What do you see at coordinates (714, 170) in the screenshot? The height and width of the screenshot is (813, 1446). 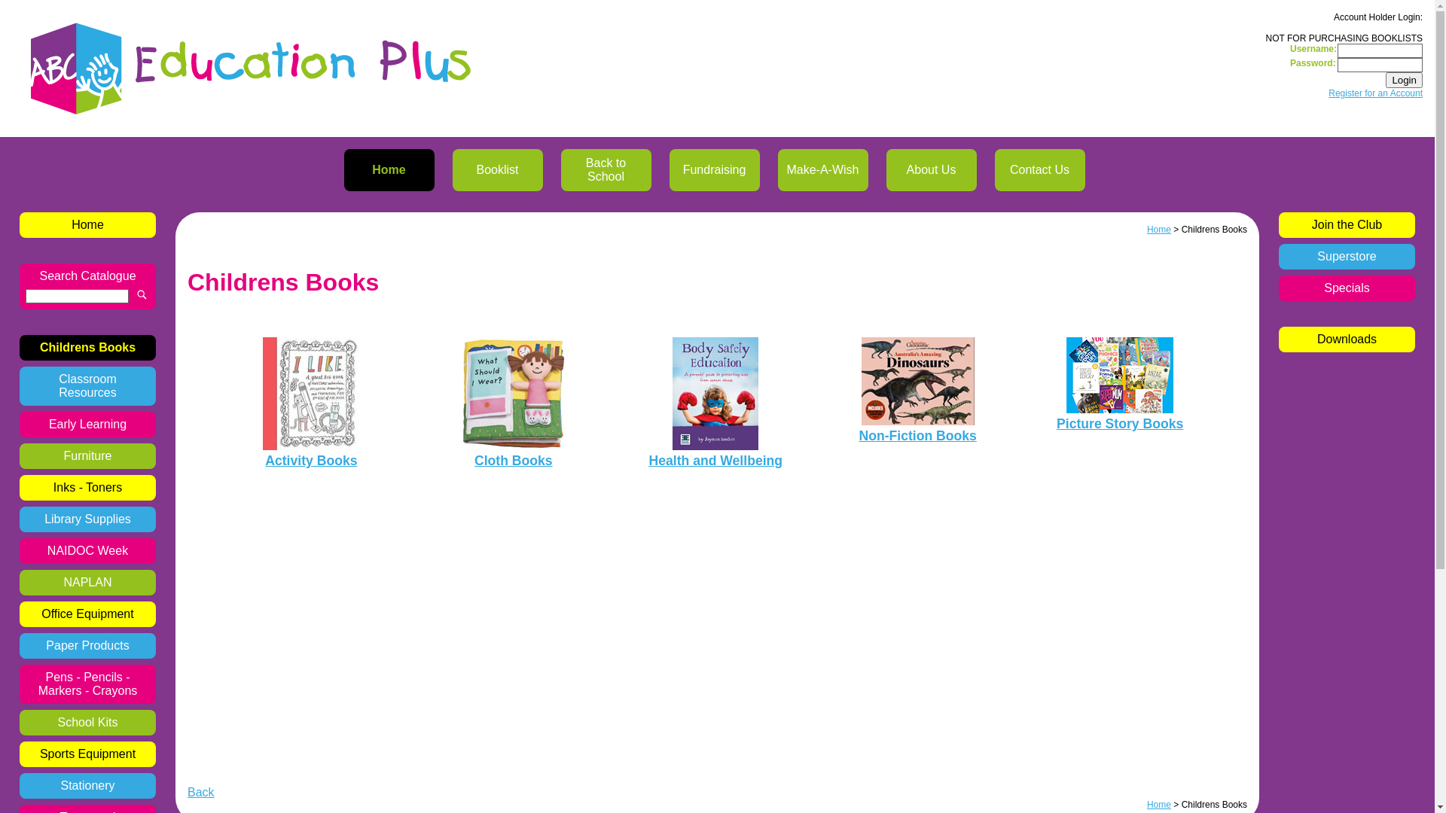 I see `Fundraising` at bounding box center [714, 170].